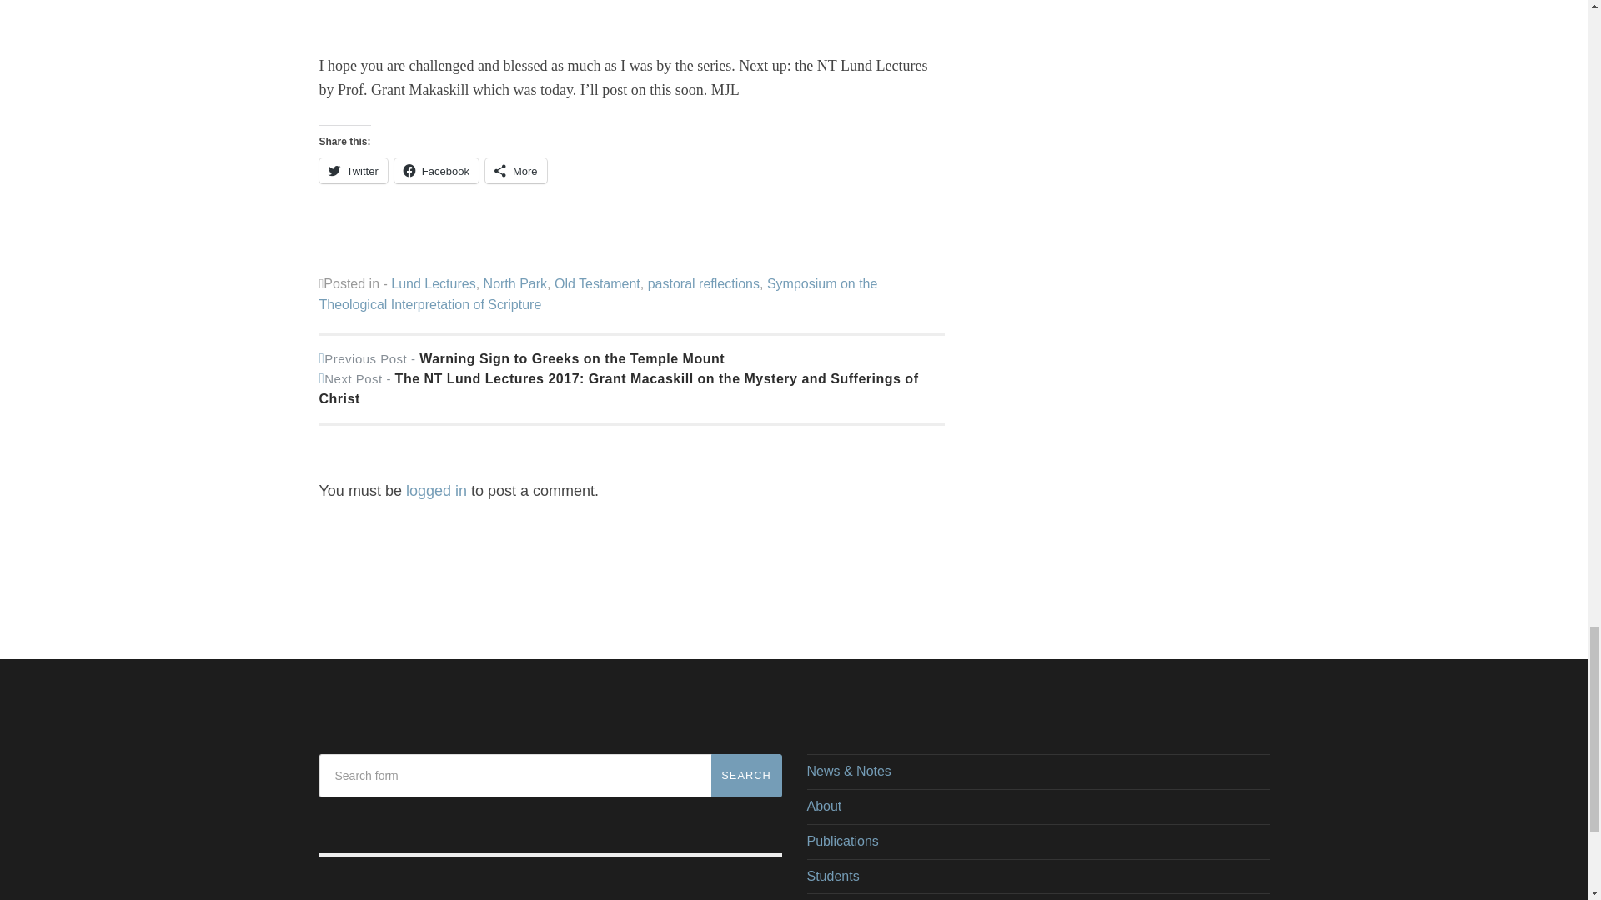 This screenshot has width=1601, height=900. What do you see at coordinates (515, 283) in the screenshot?
I see `North Park` at bounding box center [515, 283].